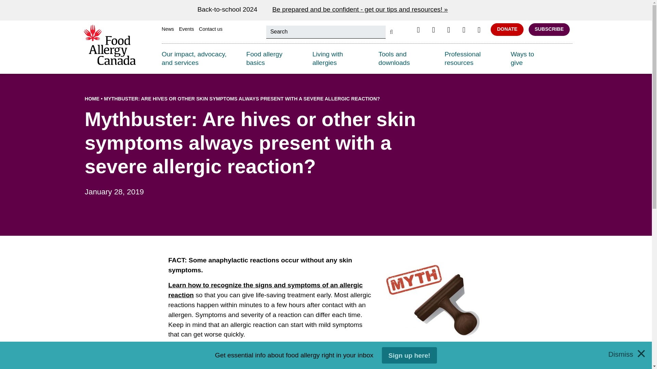 The height and width of the screenshot is (369, 657). I want to click on Our impact, advocacy, and services, so click(198, 59).